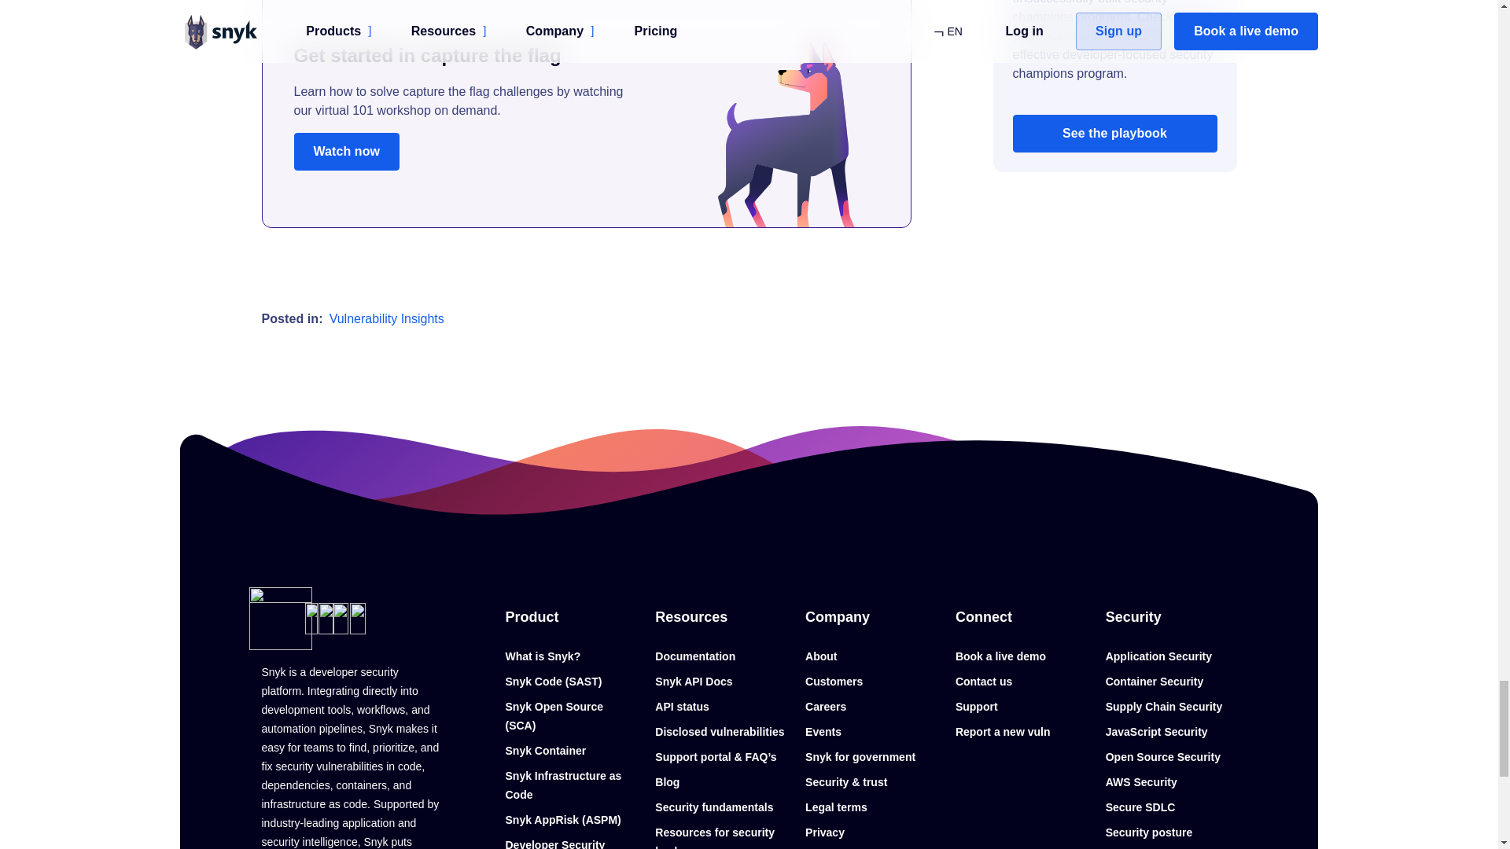 The height and width of the screenshot is (849, 1510). I want to click on Watch now, so click(347, 151).